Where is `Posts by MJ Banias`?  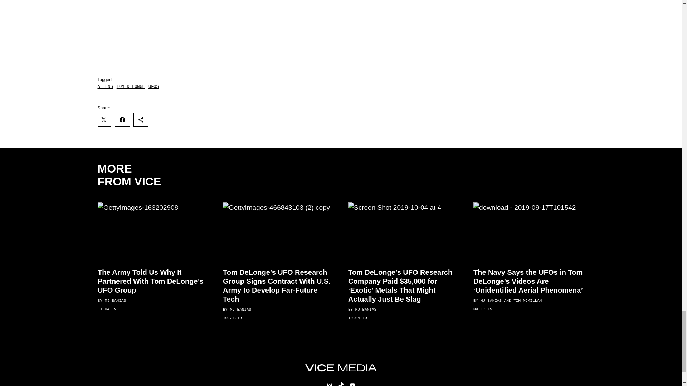
Posts by MJ Banias is located at coordinates (240, 310).